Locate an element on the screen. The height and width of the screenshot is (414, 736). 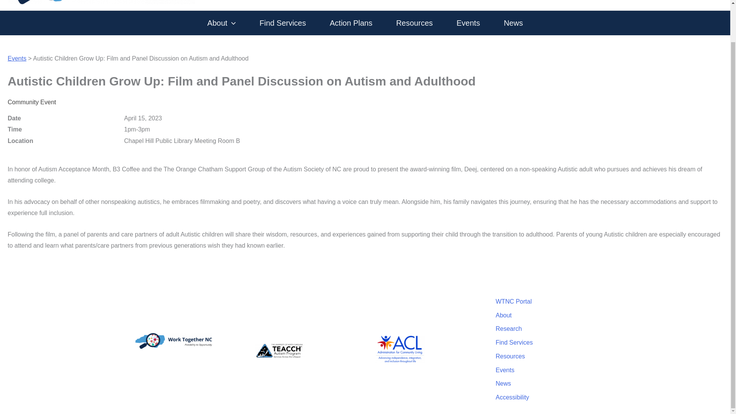
Events is located at coordinates (17, 58).